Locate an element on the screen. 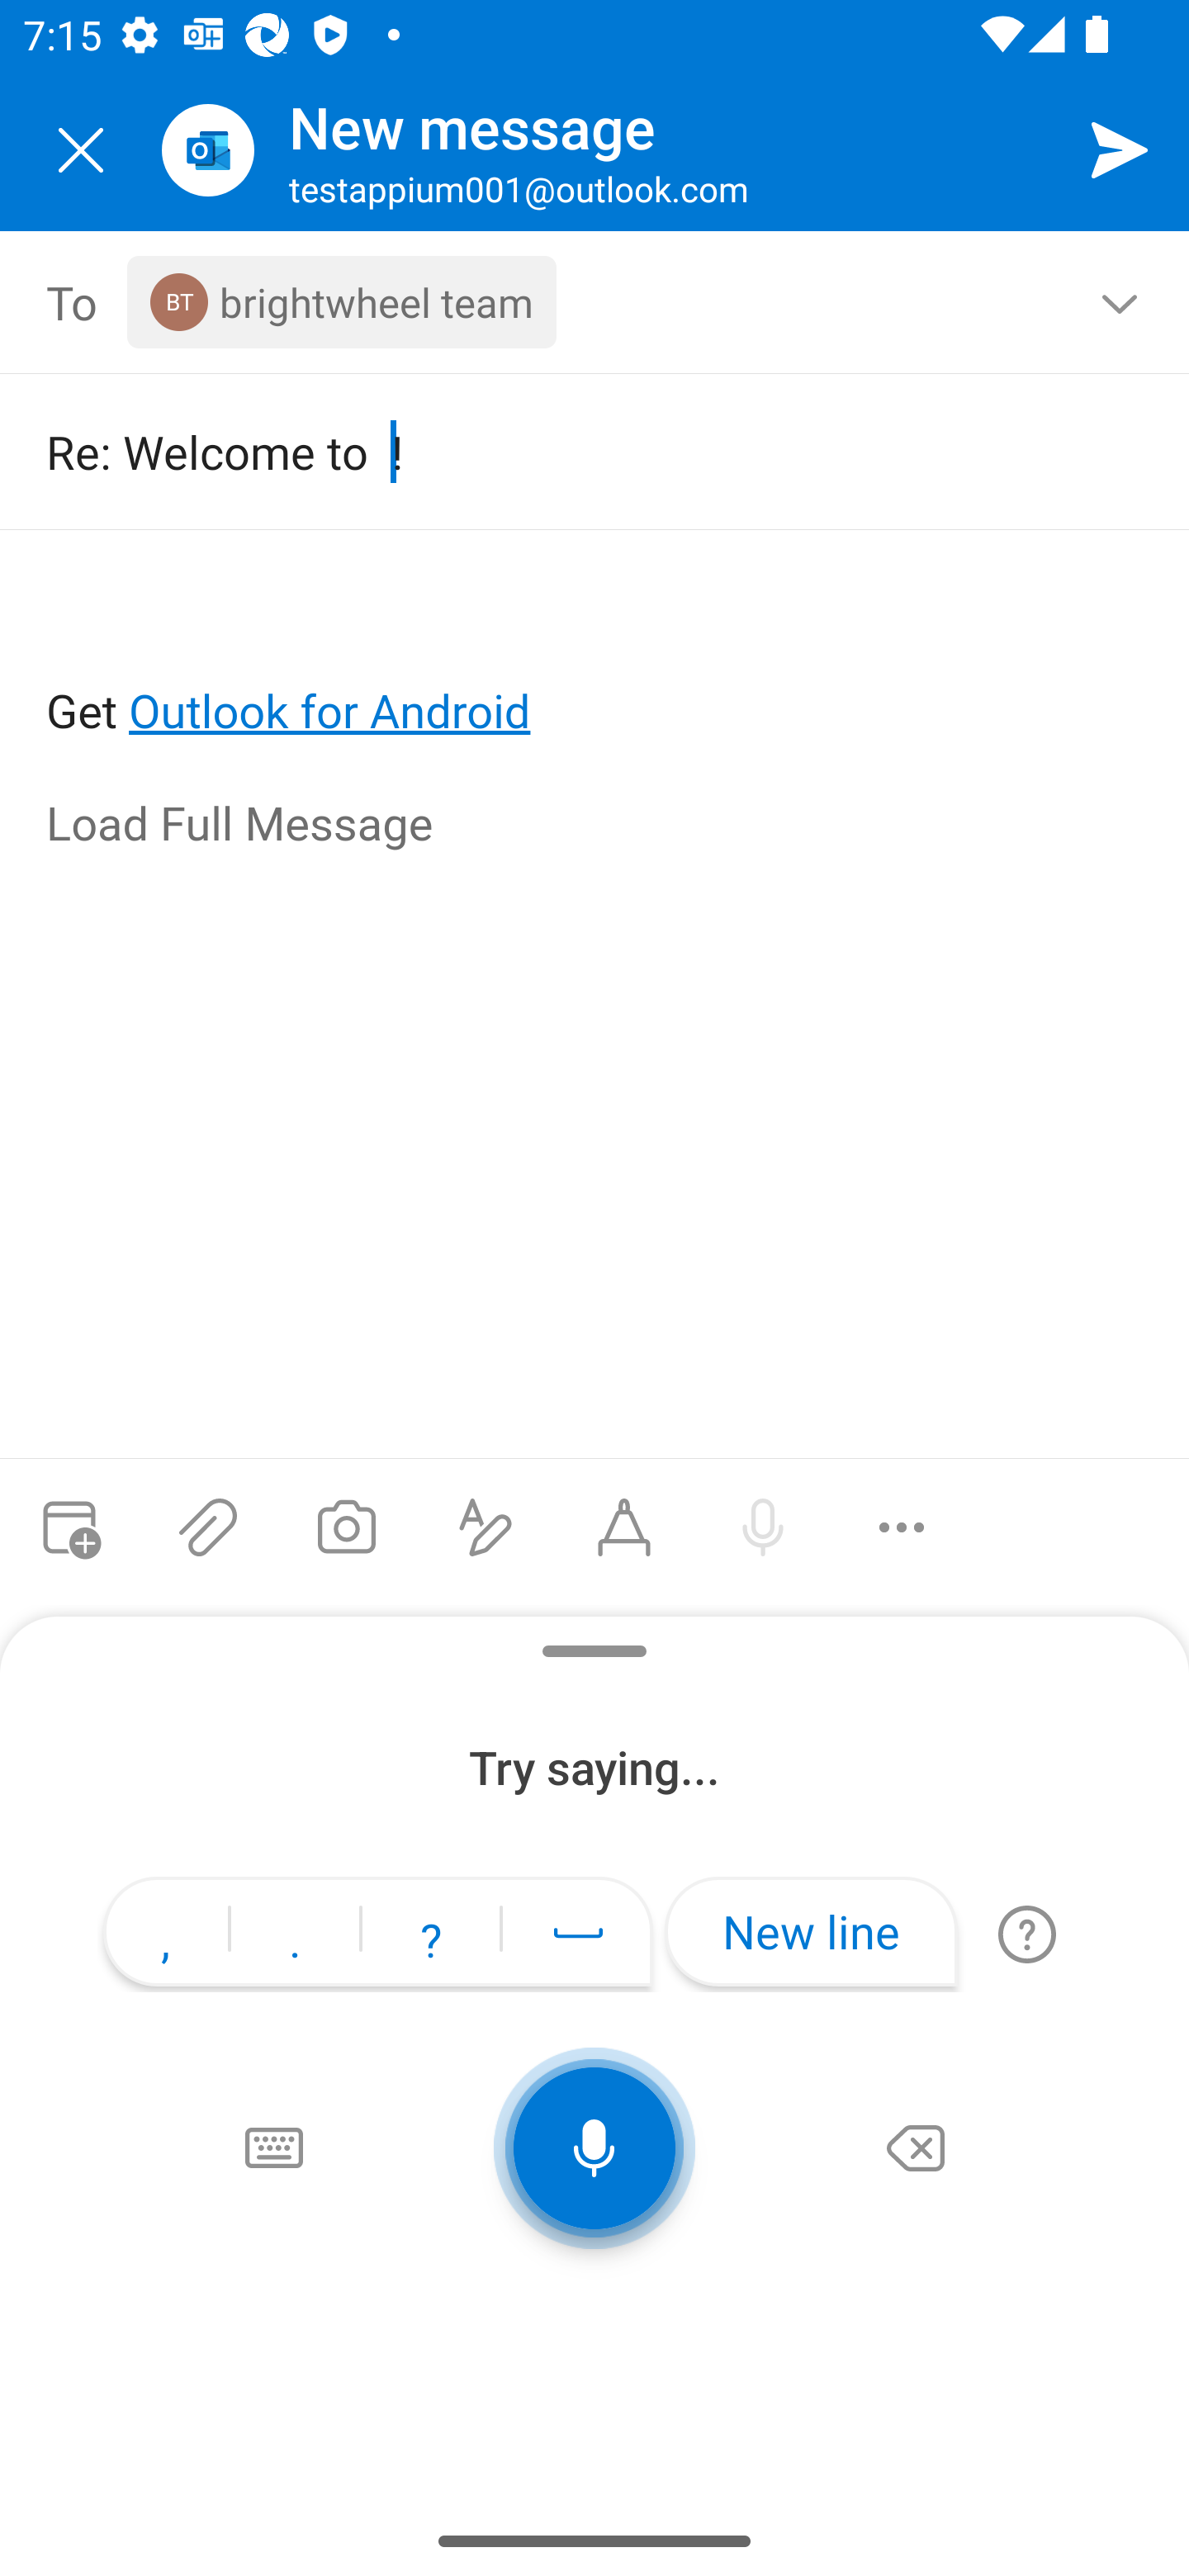 Image resolution: width=1189 pixels, height=2576 pixels. backspace is located at coordinates (916, 2148).